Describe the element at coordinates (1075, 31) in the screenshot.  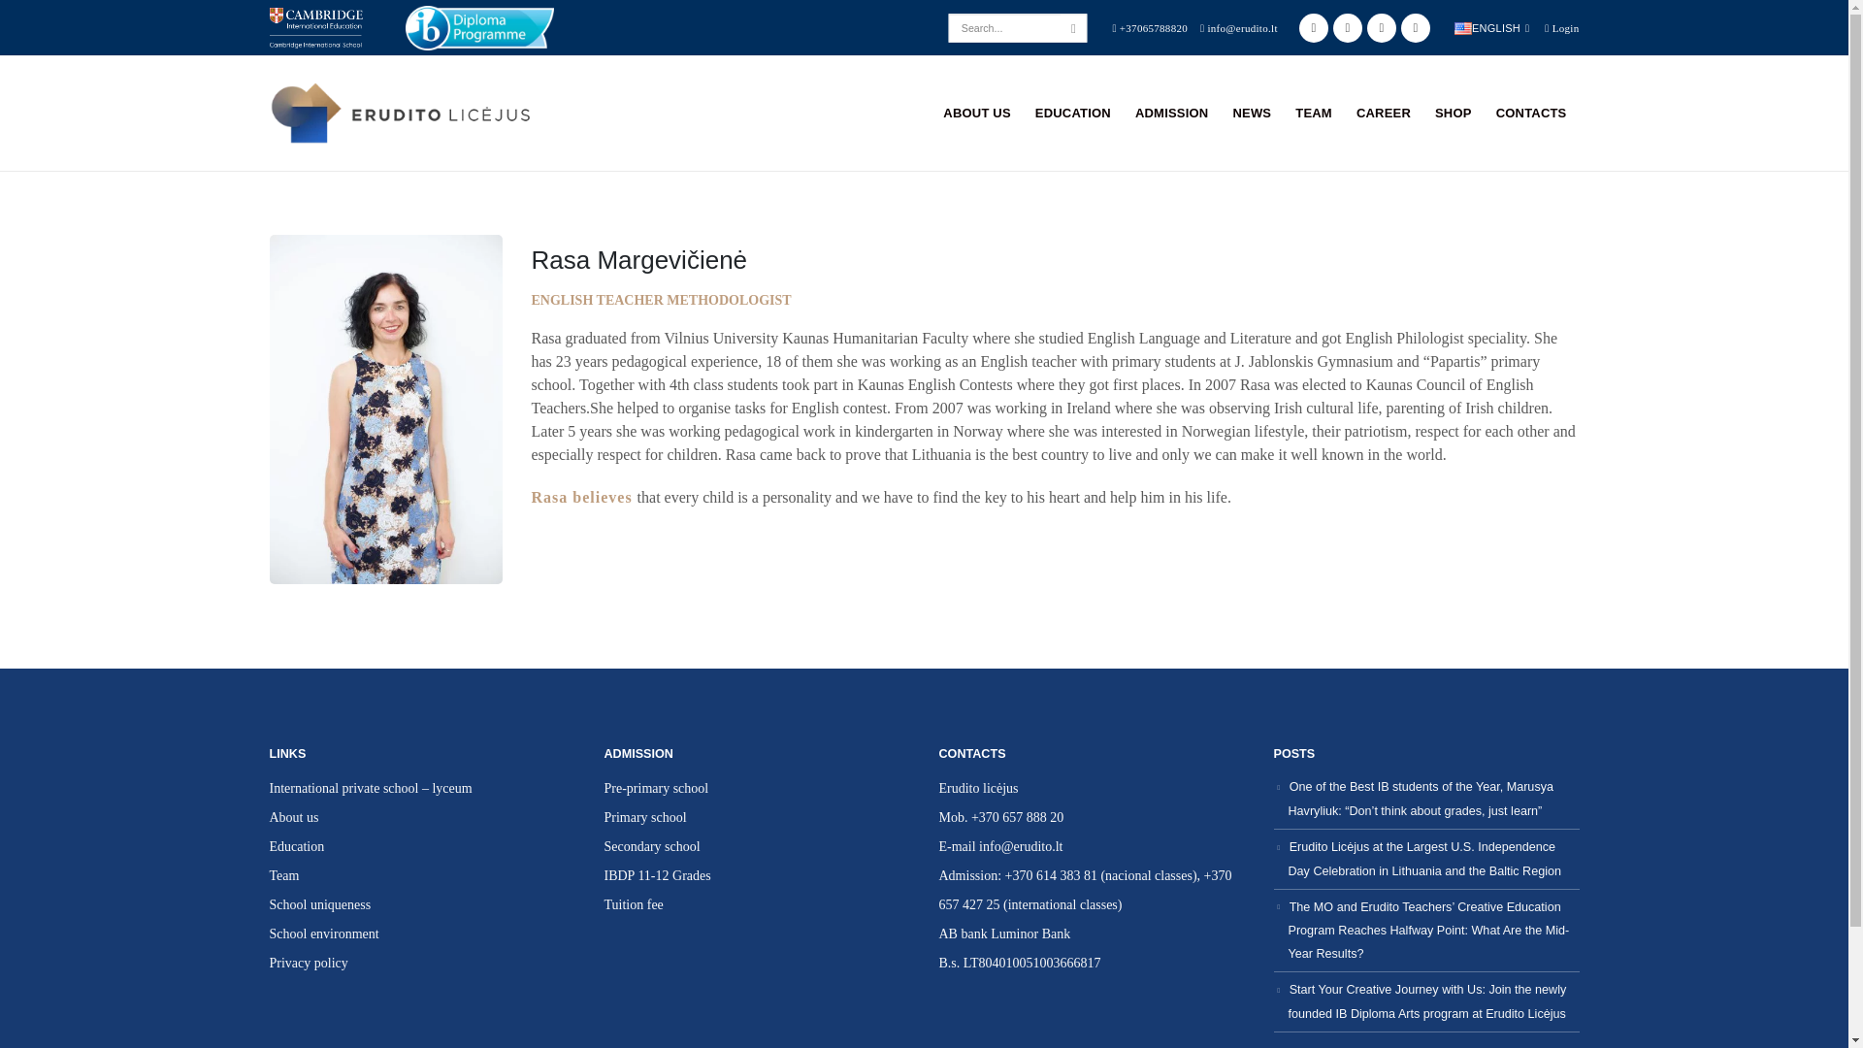
I see `Search` at that location.